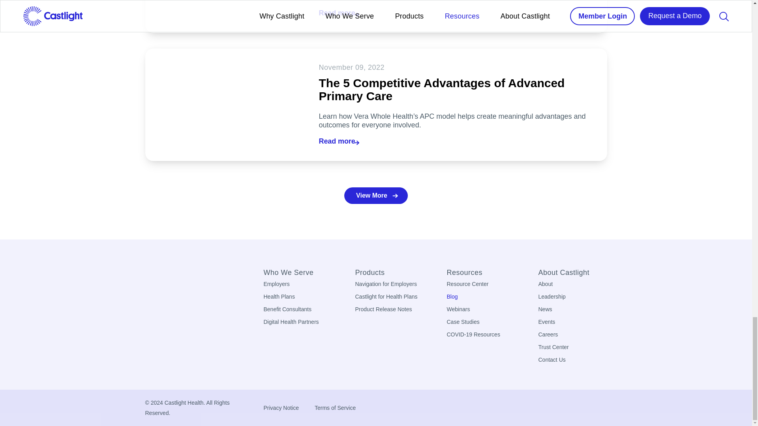  I want to click on View More, so click(376, 196).